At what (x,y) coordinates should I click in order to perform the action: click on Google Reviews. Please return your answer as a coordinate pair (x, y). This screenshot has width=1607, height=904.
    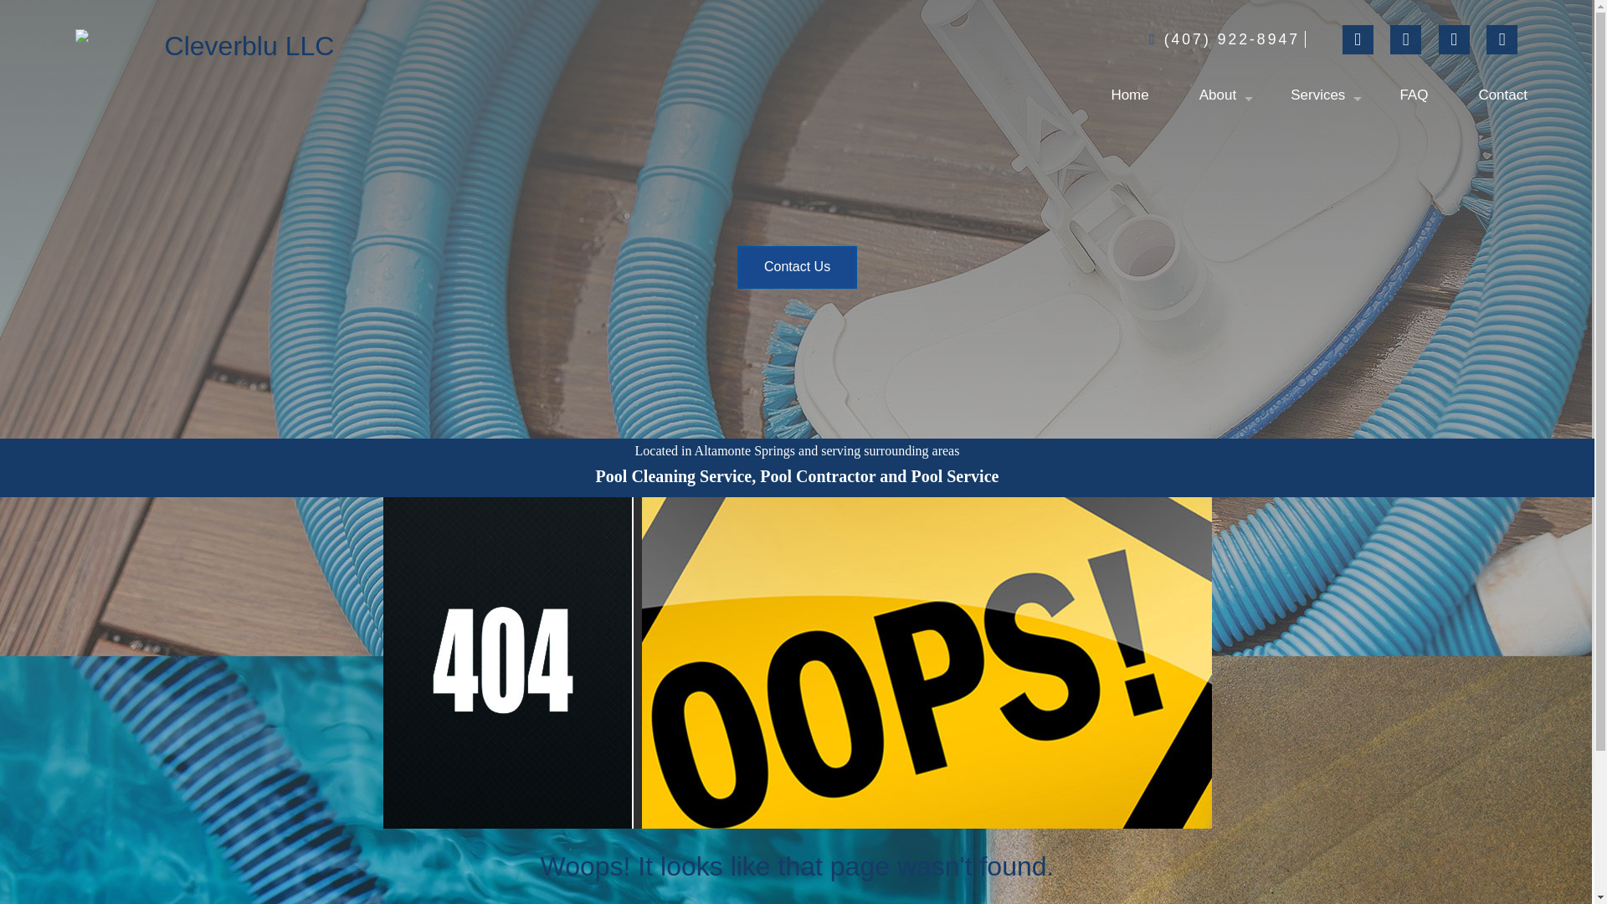
    Looking at the image, I should click on (1505, 40).